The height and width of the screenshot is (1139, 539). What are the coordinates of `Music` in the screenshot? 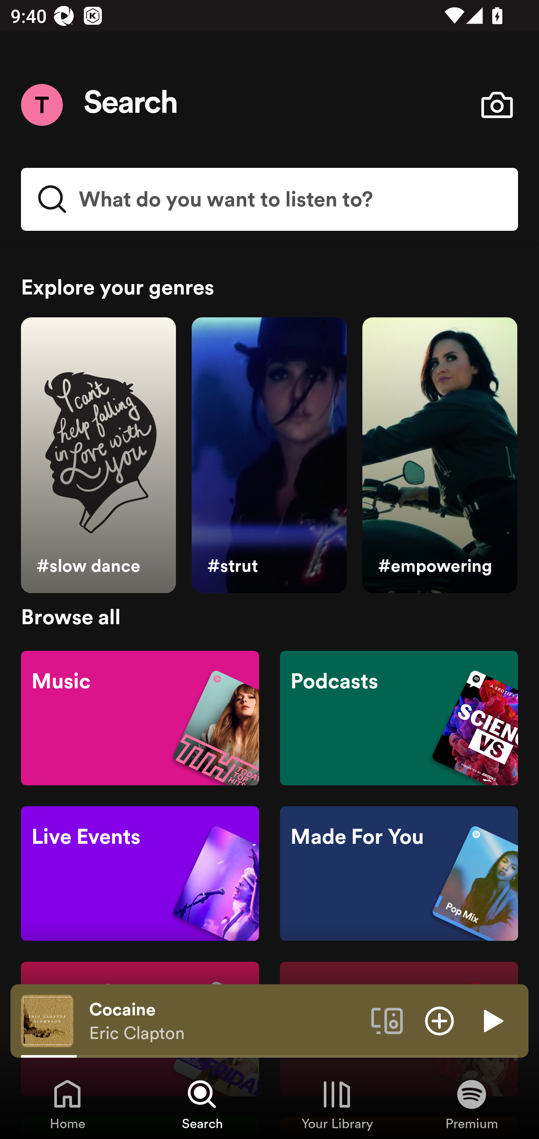 It's located at (140, 717).